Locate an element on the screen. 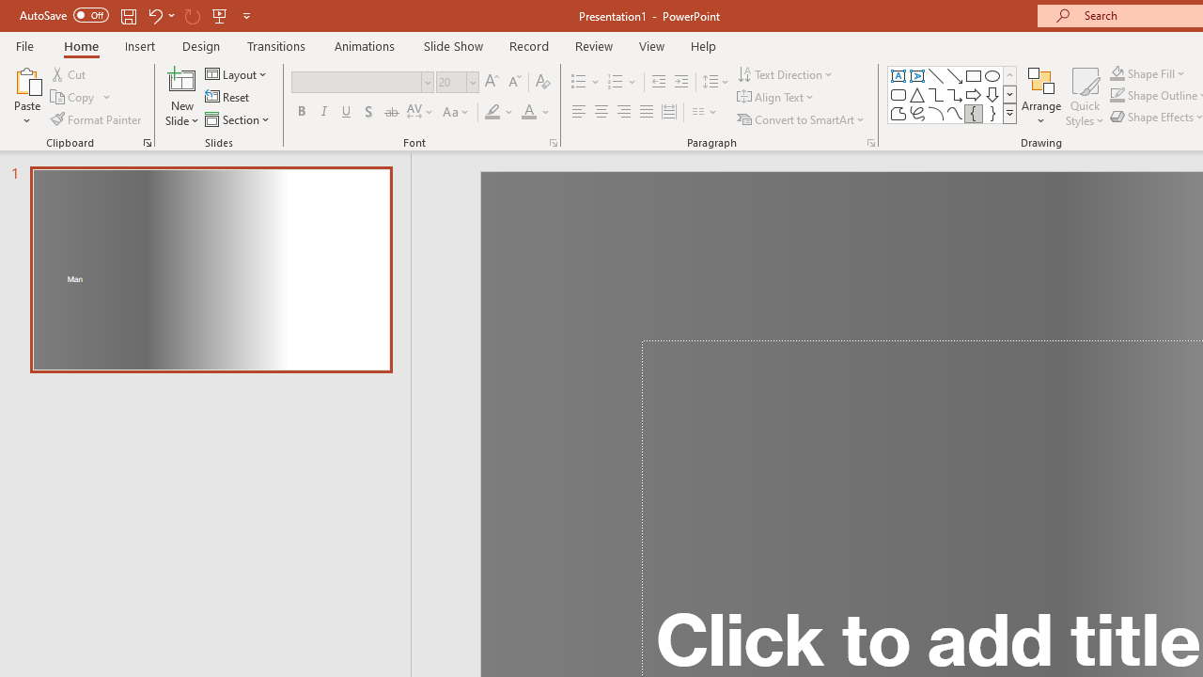 The width and height of the screenshot is (1203, 677). Distributed is located at coordinates (669, 113).